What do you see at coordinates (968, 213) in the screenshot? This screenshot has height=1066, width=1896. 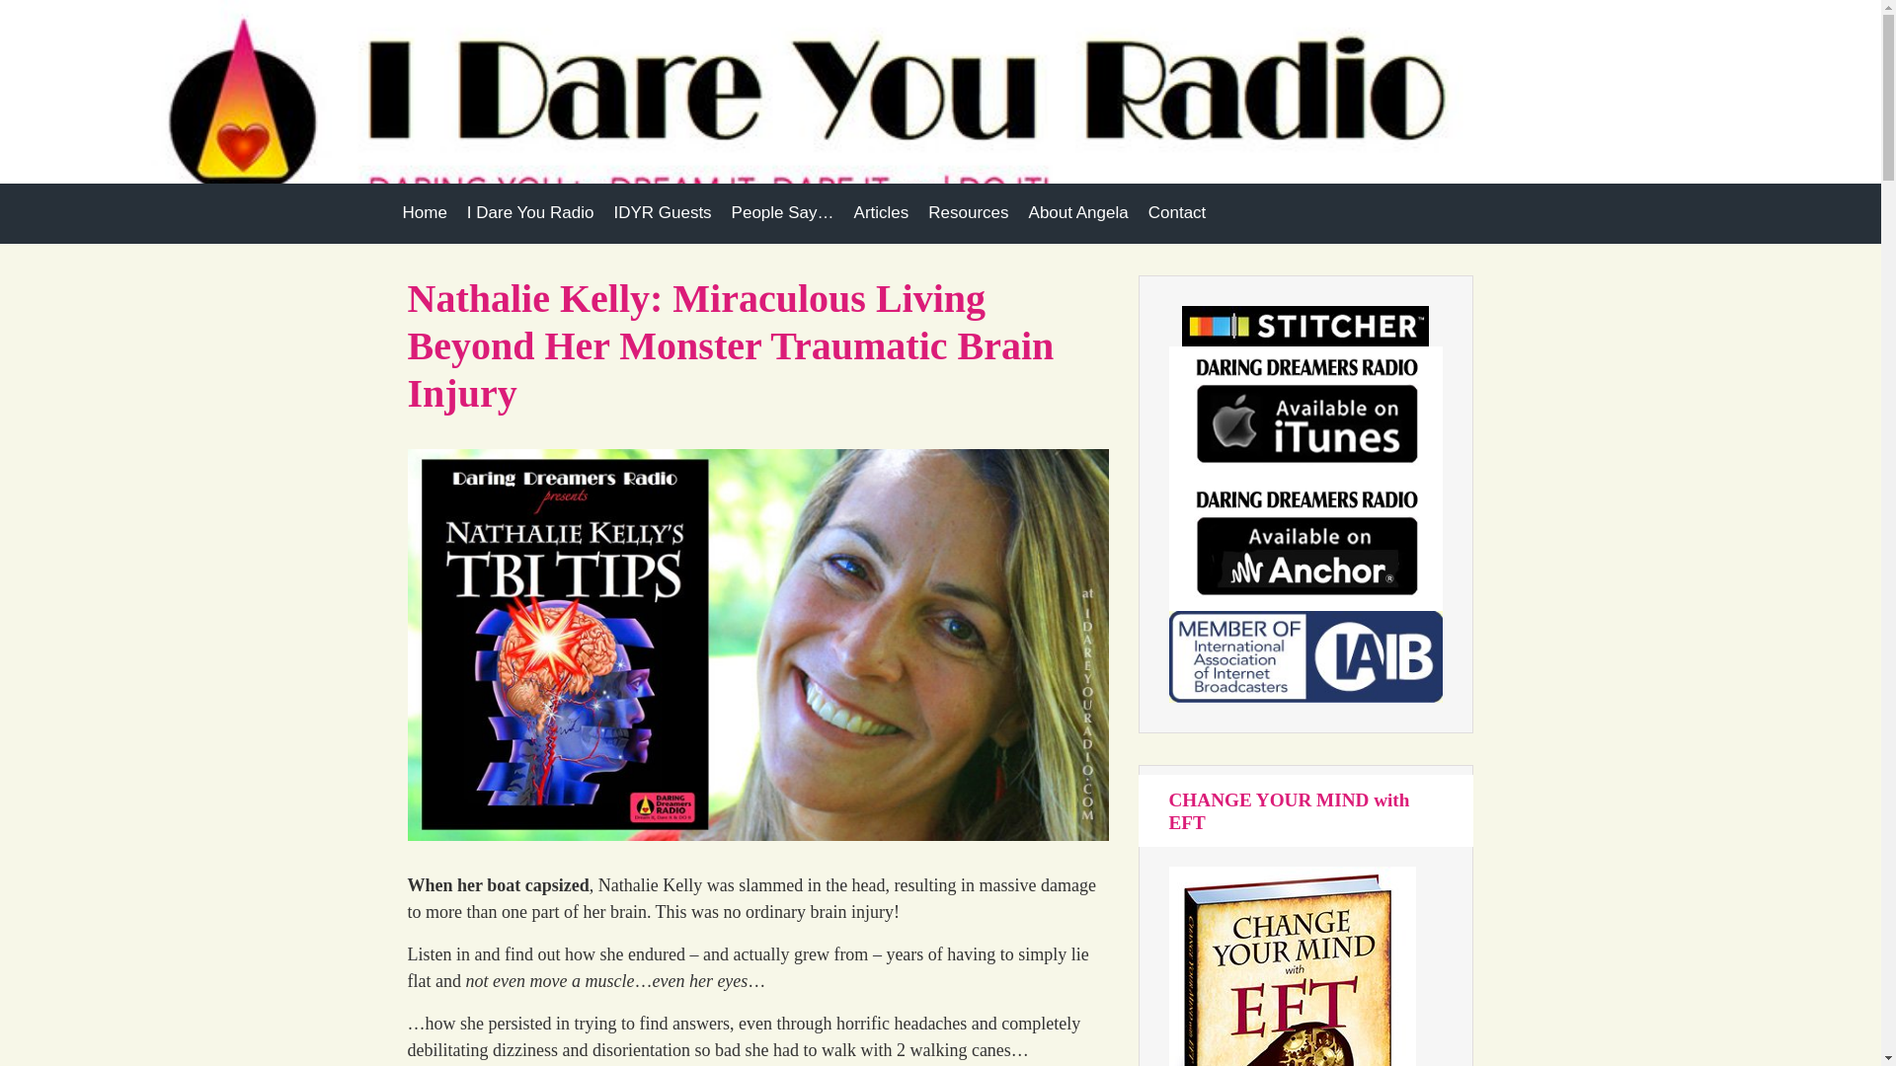 I see `Resources` at bounding box center [968, 213].